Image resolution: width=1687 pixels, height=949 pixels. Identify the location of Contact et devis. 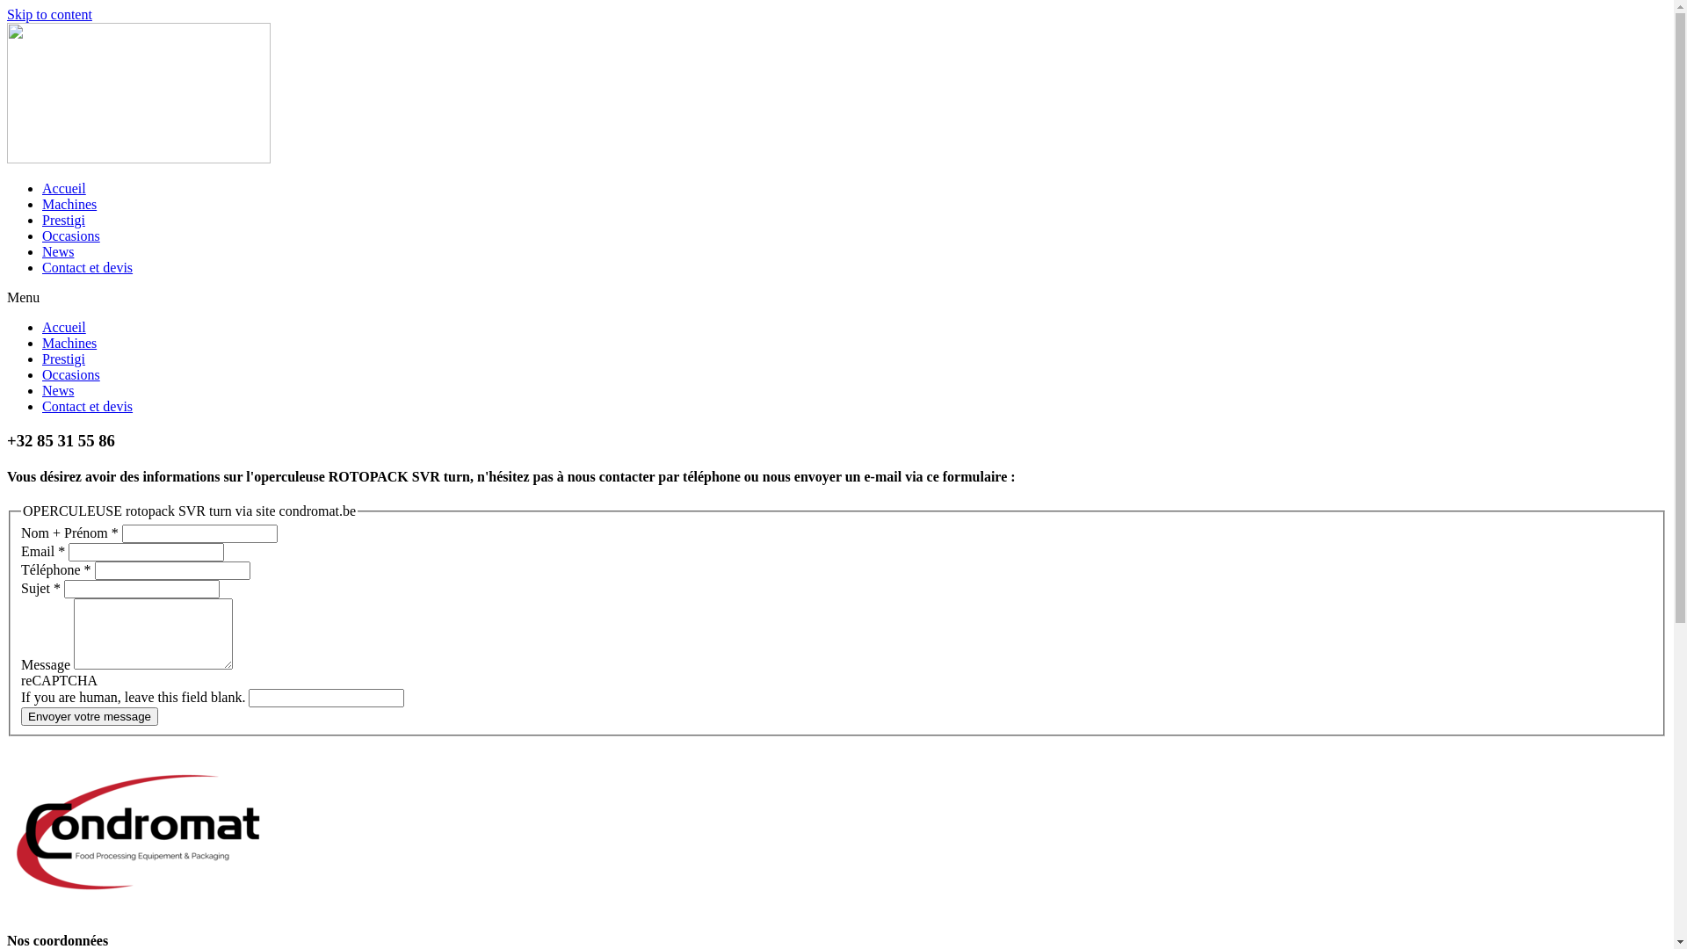
(88, 267).